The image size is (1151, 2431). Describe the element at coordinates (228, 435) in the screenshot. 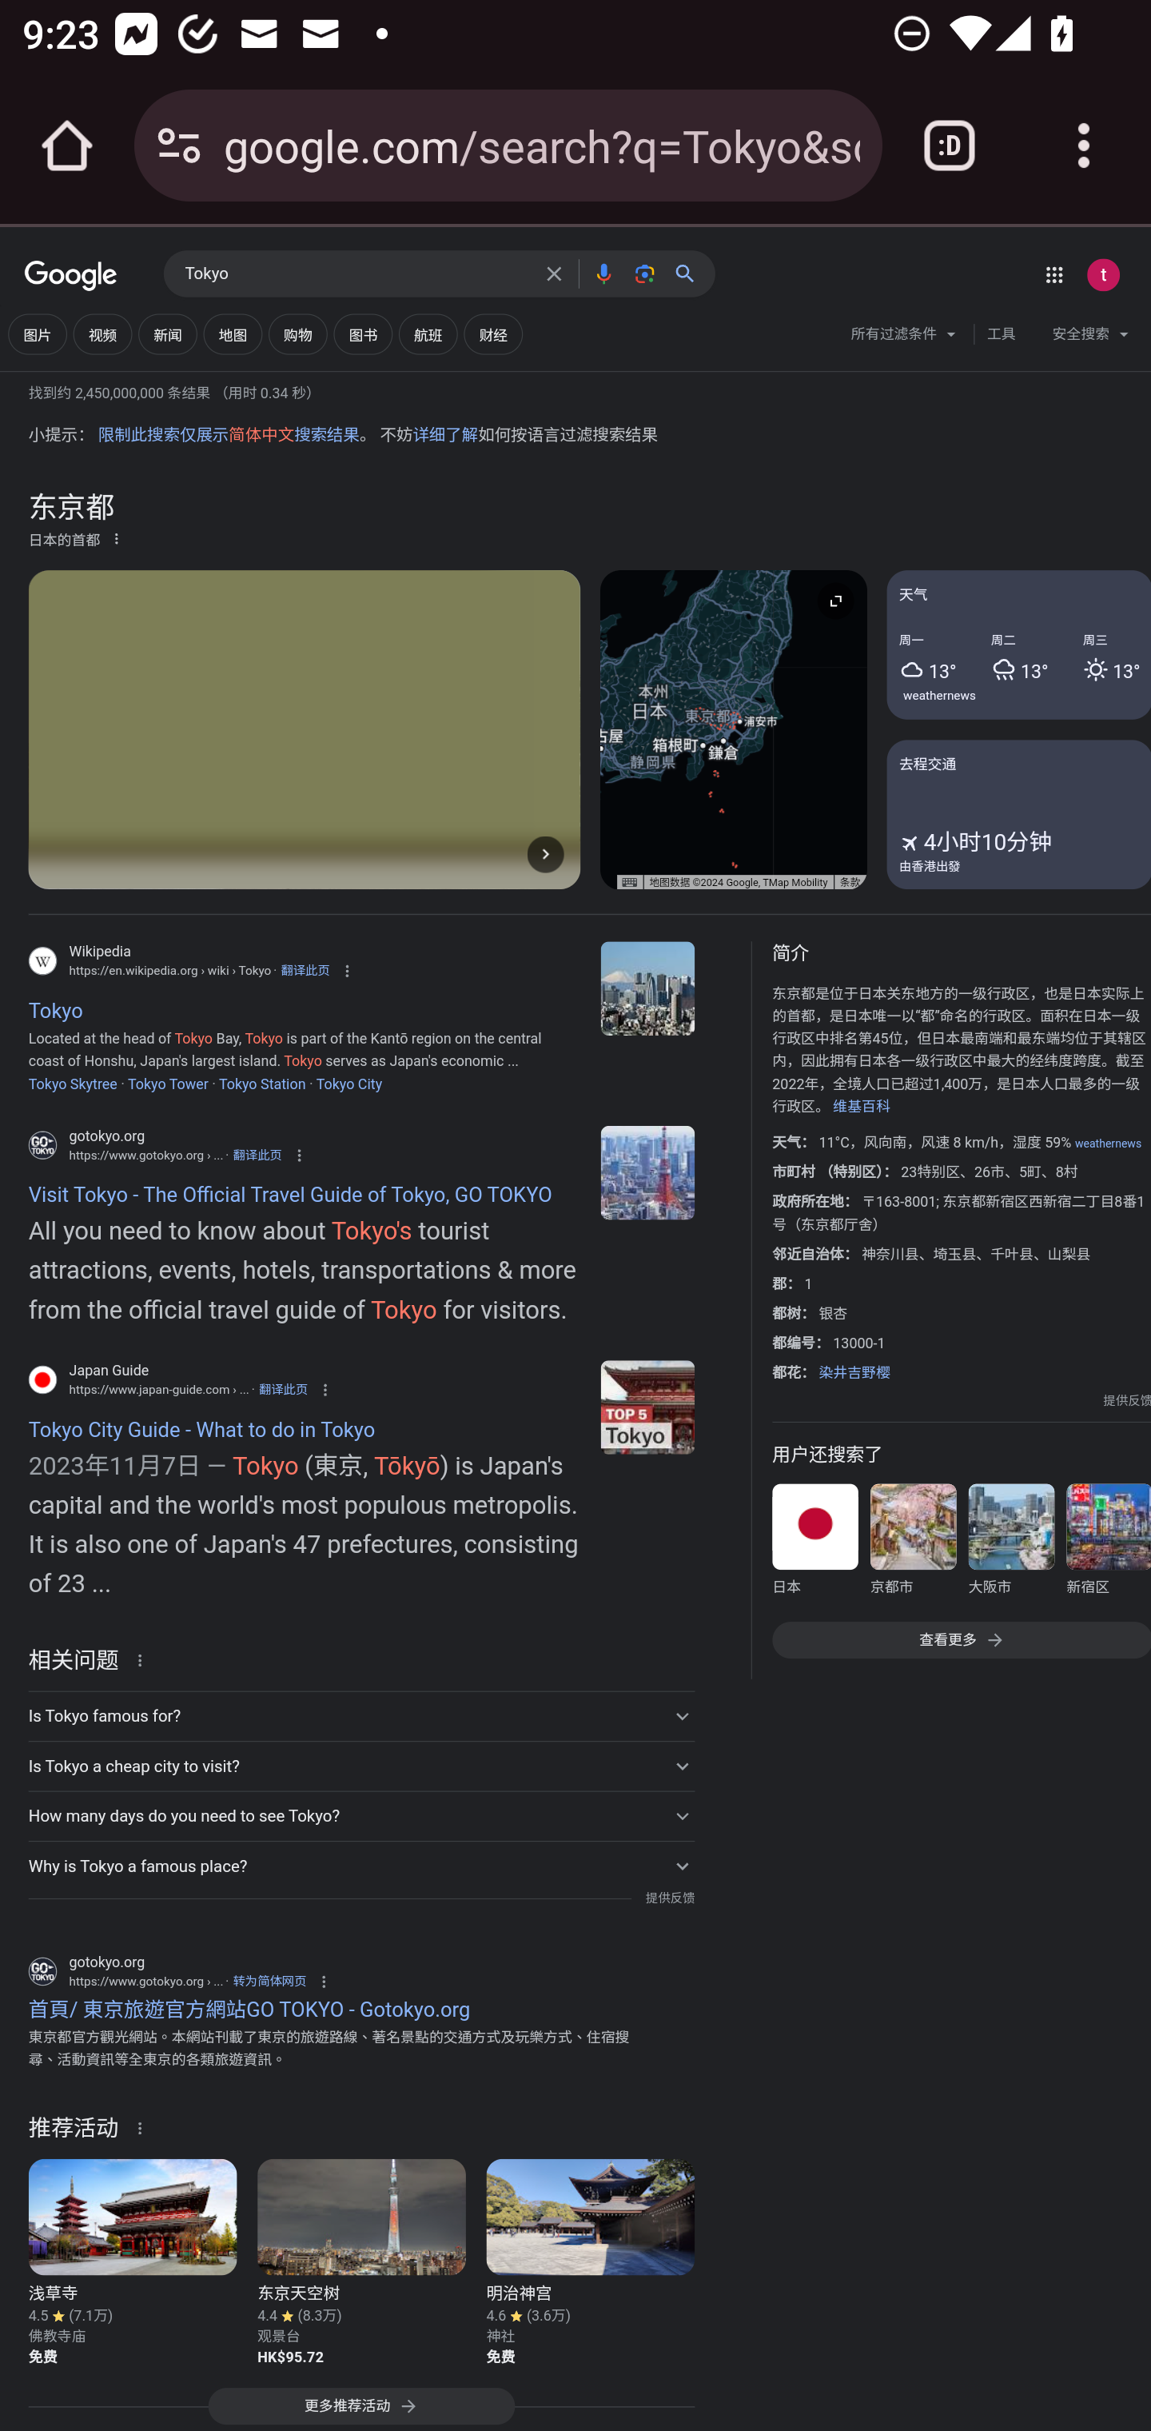

I see `限制此搜索仅展示简体中文搜索结果 限制此搜索仅展示 简体中文 搜索结果` at that location.